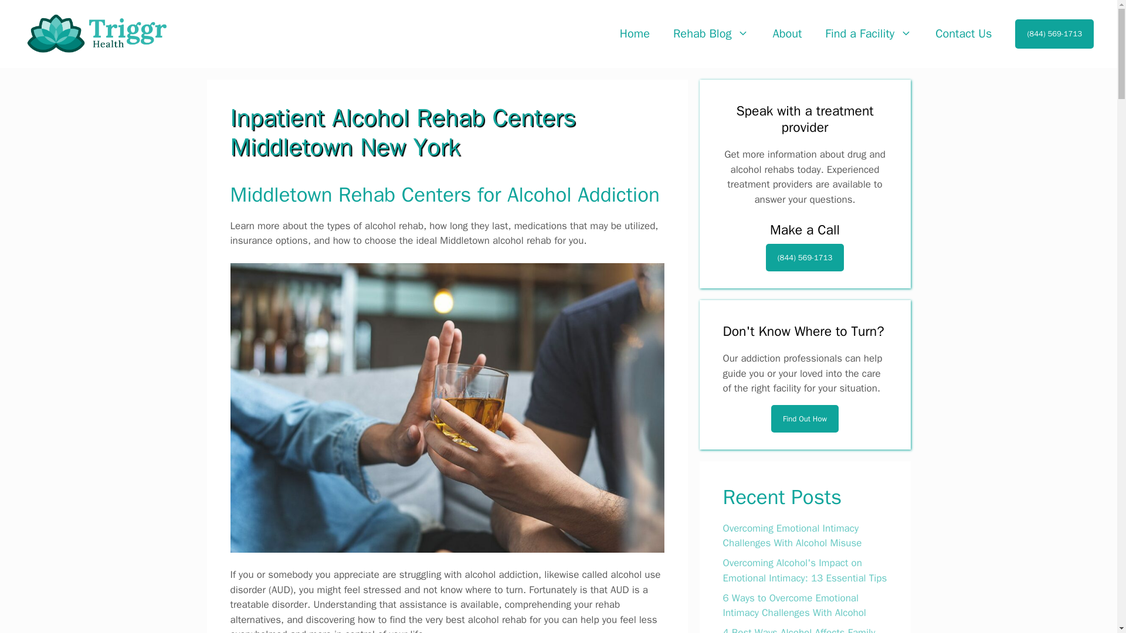  What do you see at coordinates (792, 536) in the screenshot?
I see `Overcoming Emotional Intimacy Challenges With Alcohol Misuse` at bounding box center [792, 536].